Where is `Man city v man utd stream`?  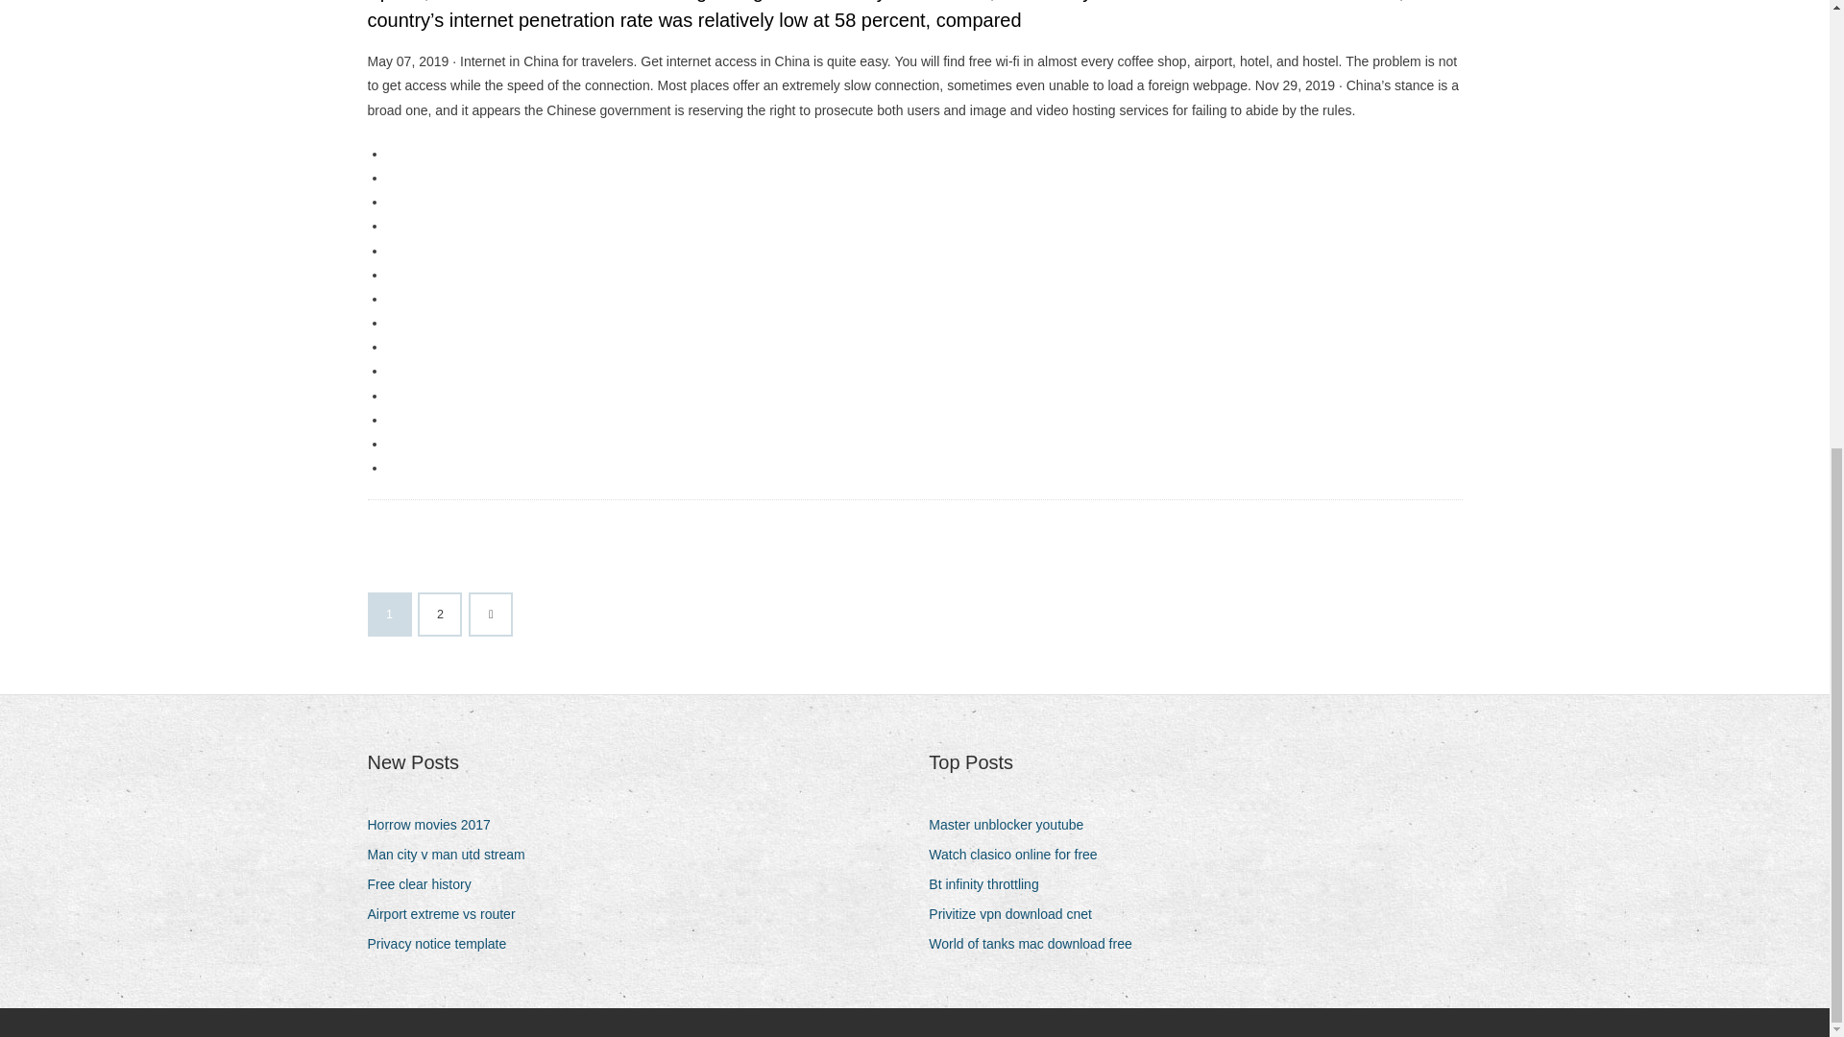
Man city v man utd stream is located at coordinates (452, 855).